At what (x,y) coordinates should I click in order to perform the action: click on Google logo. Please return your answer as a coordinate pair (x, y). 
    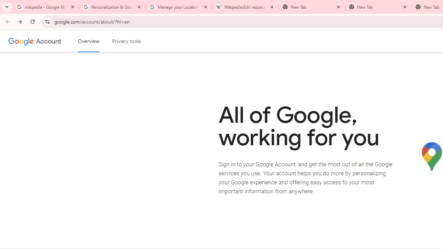
    Looking at the image, I should click on (21, 41).